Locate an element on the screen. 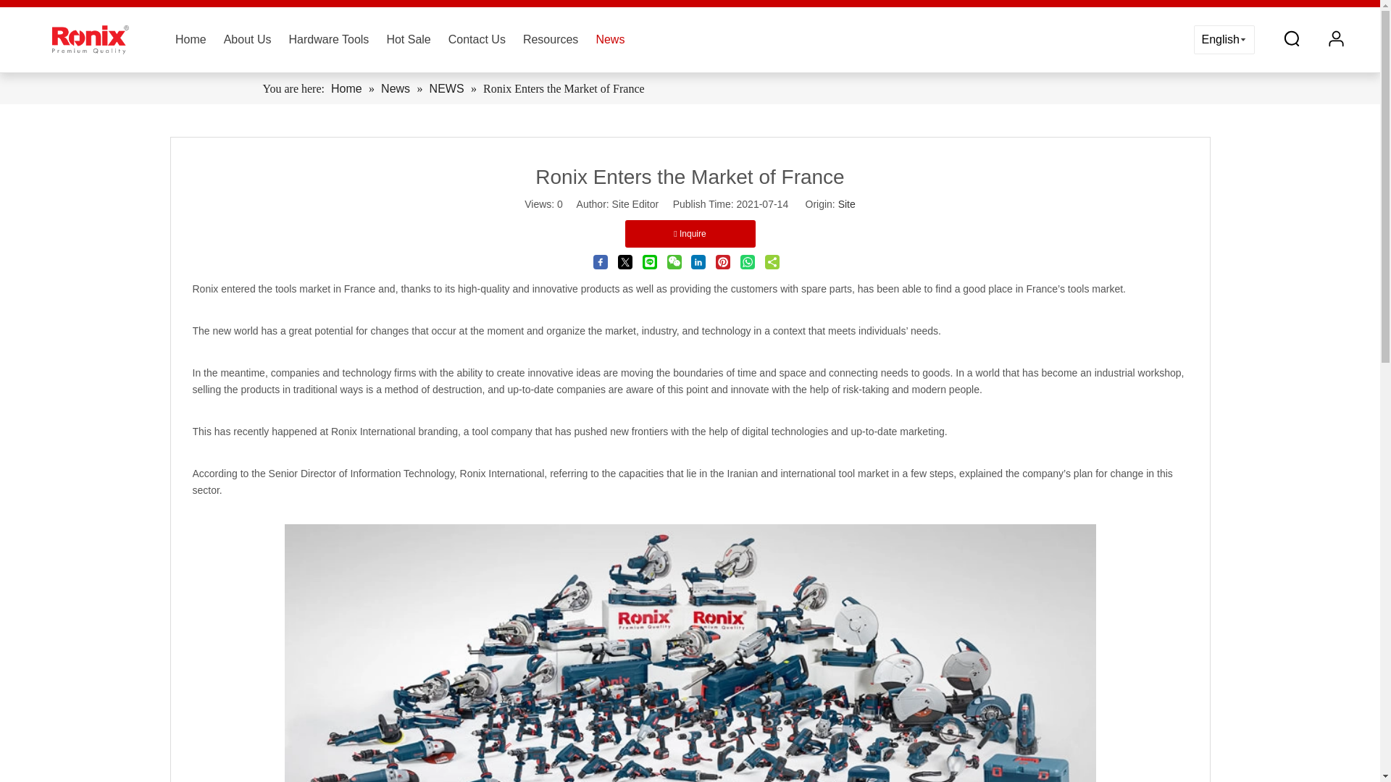 The width and height of the screenshot is (1391, 782). Home is located at coordinates (190, 39).